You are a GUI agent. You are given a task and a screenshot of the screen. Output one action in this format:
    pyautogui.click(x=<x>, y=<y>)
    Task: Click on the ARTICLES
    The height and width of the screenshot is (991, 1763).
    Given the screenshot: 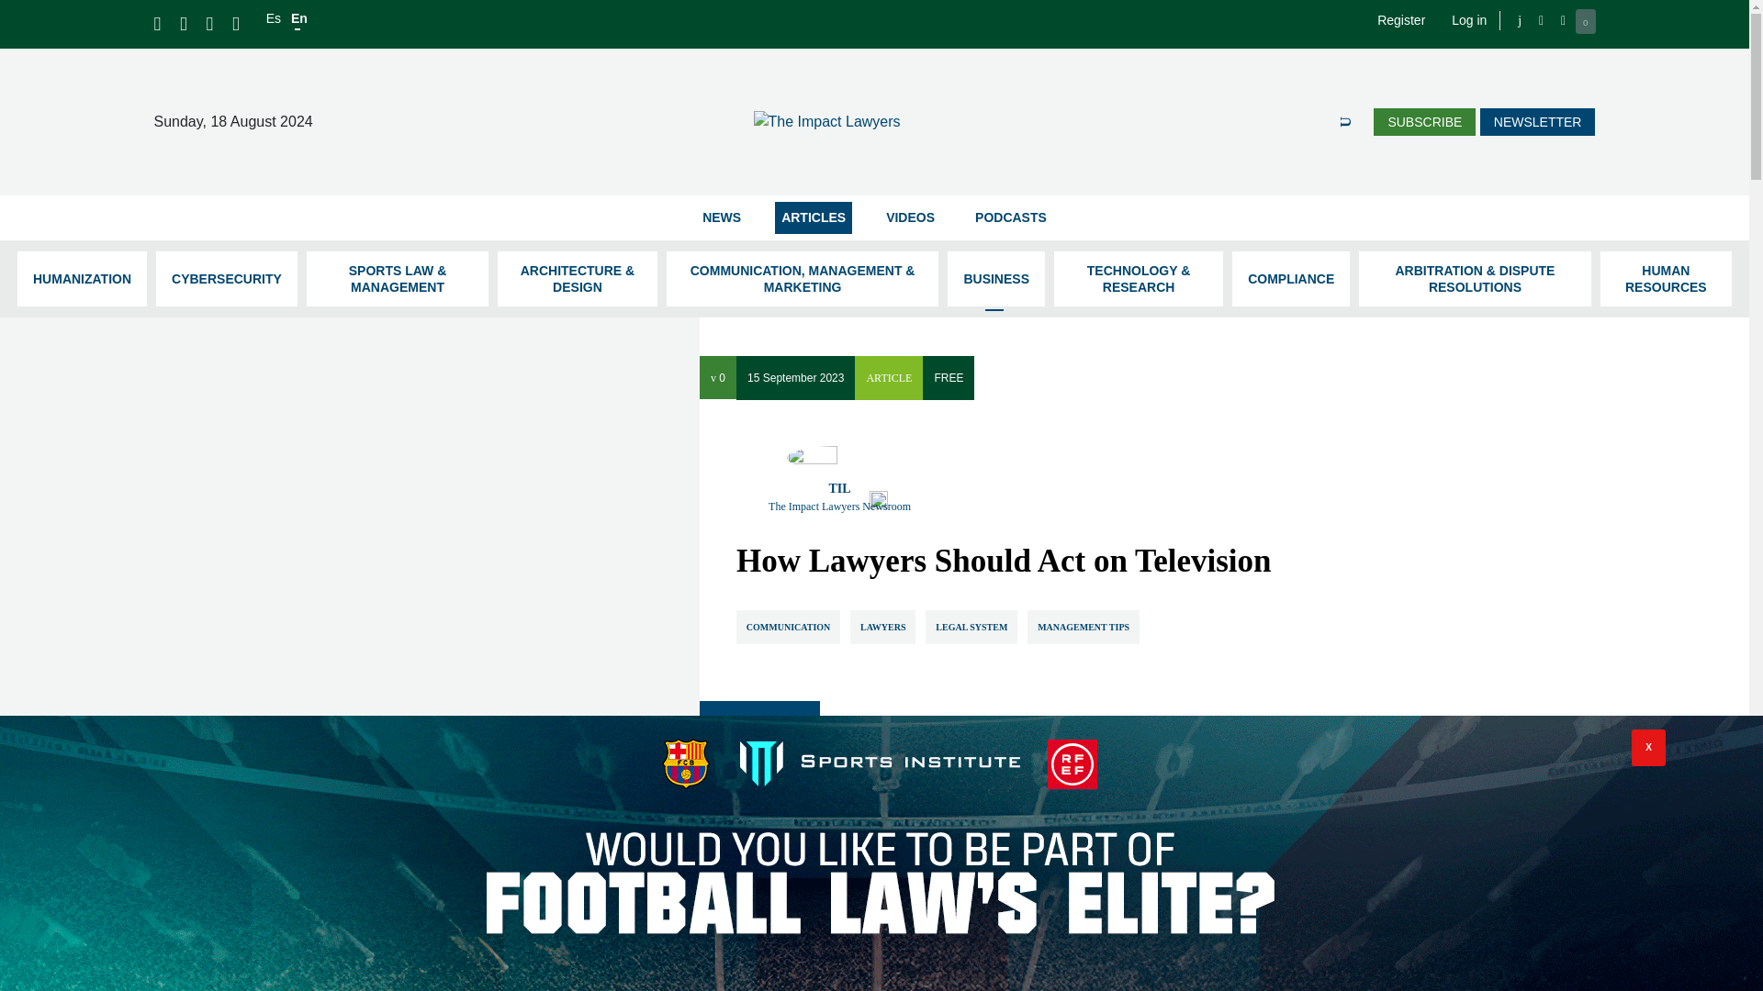 What is the action you would take?
    pyautogui.click(x=814, y=217)
    